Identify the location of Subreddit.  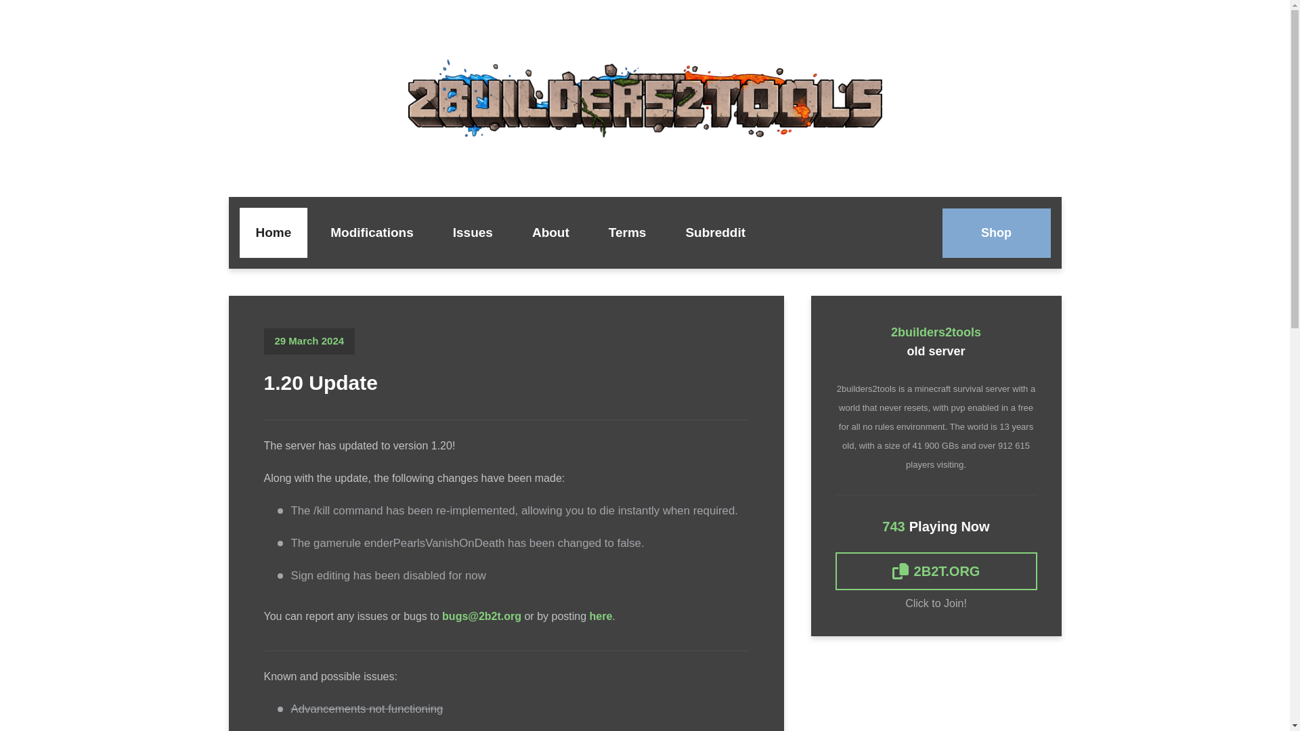
(715, 233).